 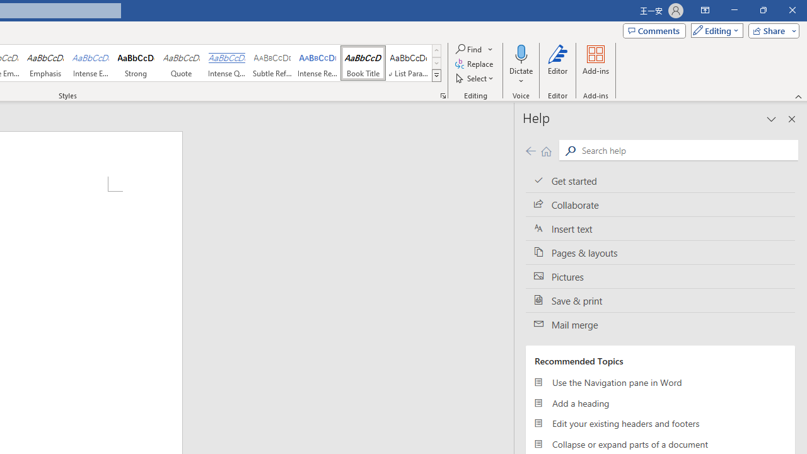 I want to click on Minimize, so click(x=734, y=10).